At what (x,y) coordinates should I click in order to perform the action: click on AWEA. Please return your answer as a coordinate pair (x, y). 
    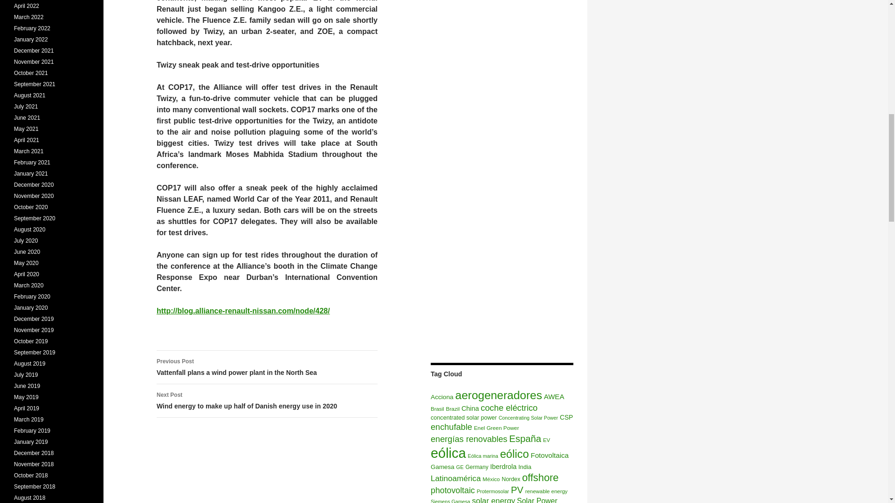
    Looking at the image, I should click on (554, 396).